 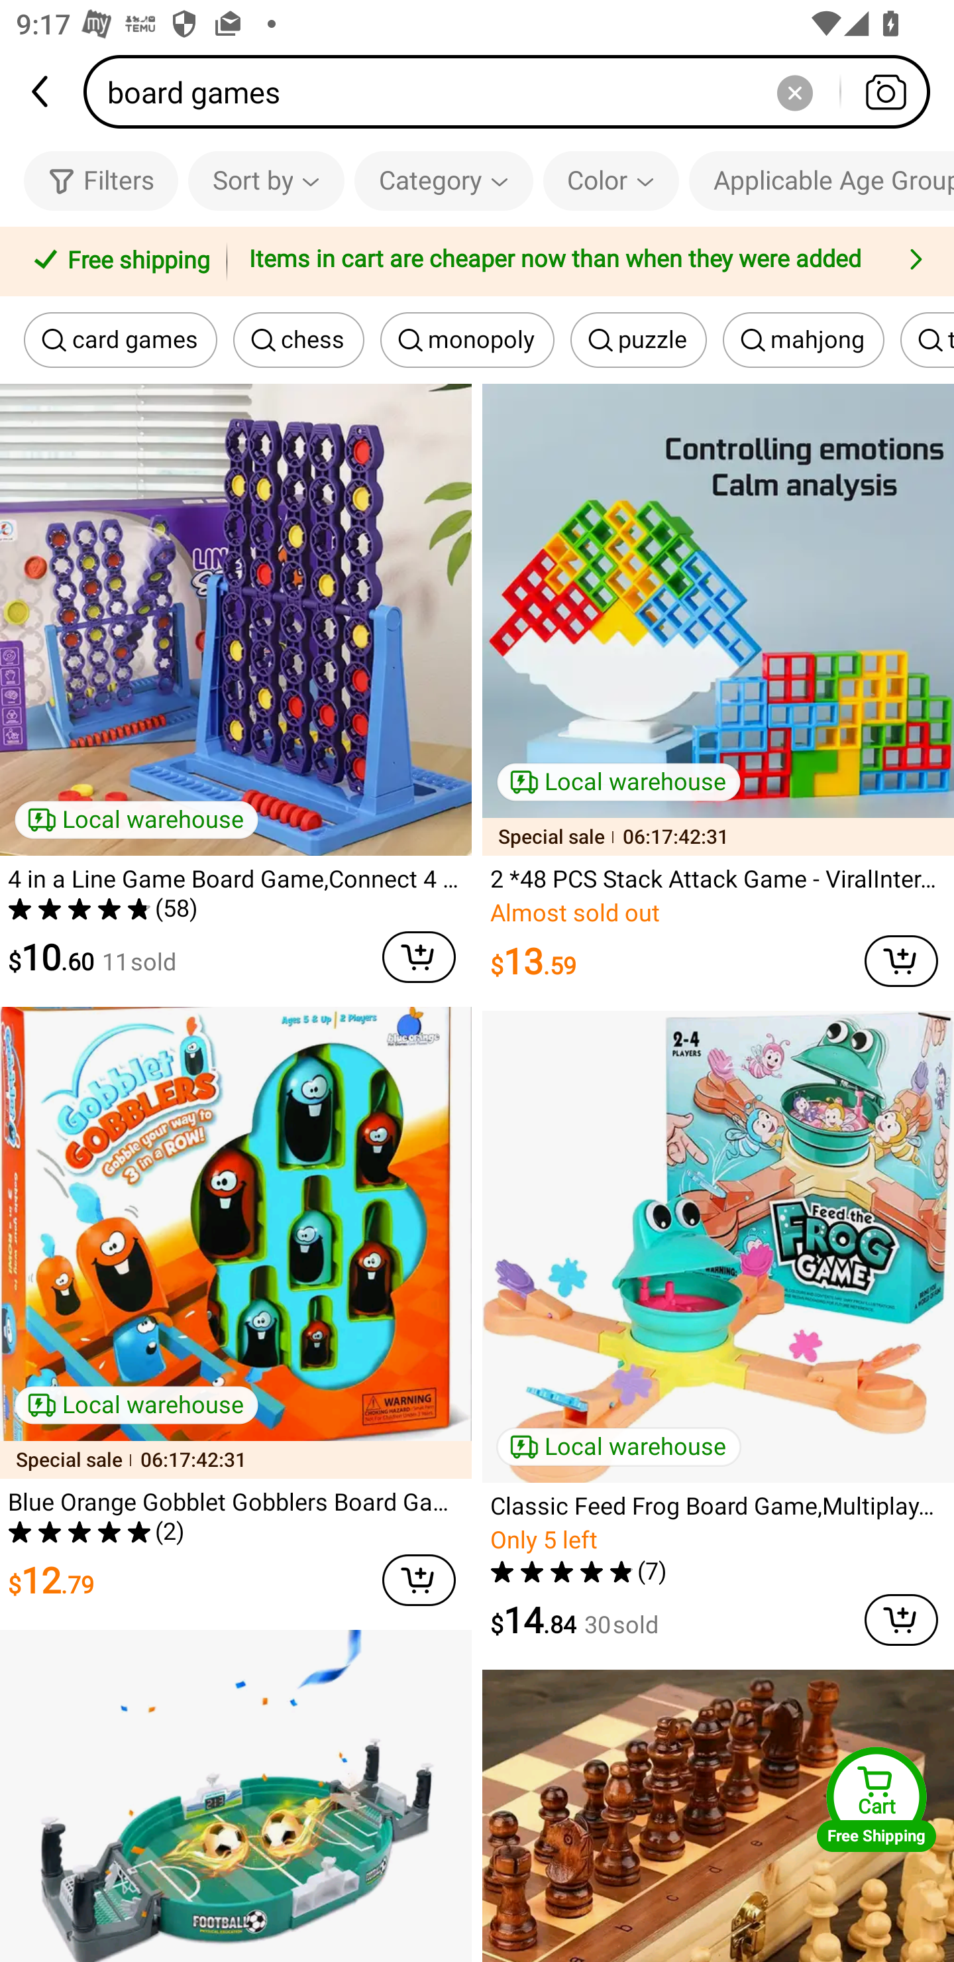 What do you see at coordinates (121, 340) in the screenshot?
I see `card games` at bounding box center [121, 340].